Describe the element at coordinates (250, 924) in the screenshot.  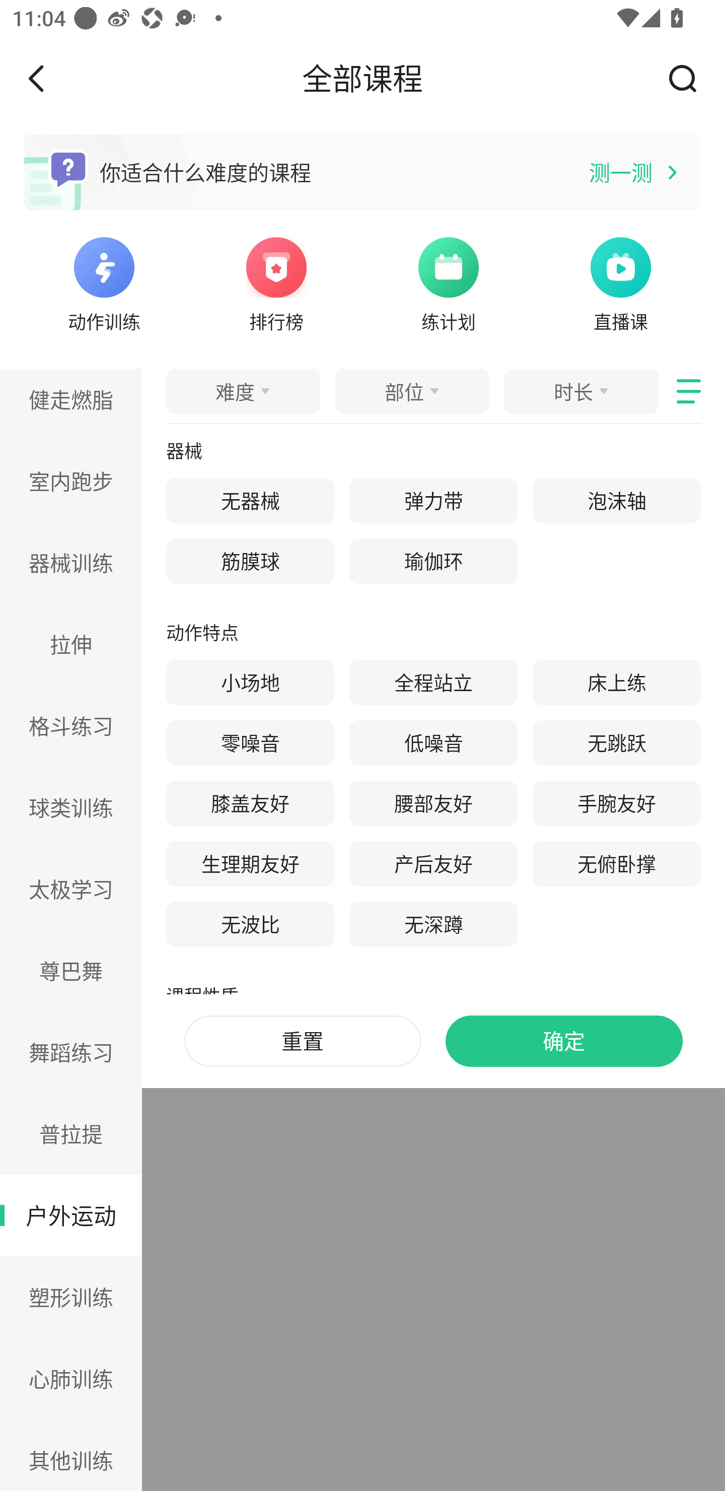
I see `无波比` at that location.